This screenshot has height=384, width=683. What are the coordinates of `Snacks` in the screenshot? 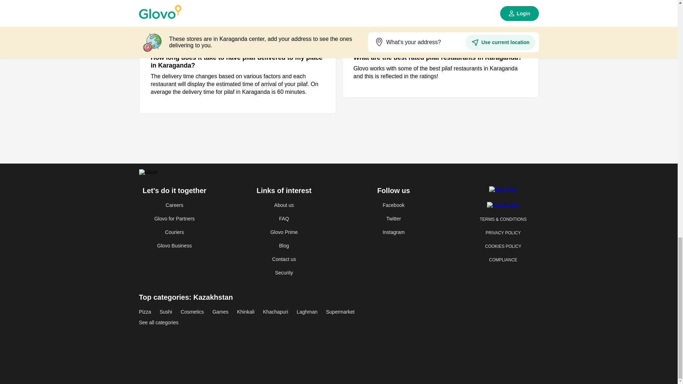 It's located at (173, 9).